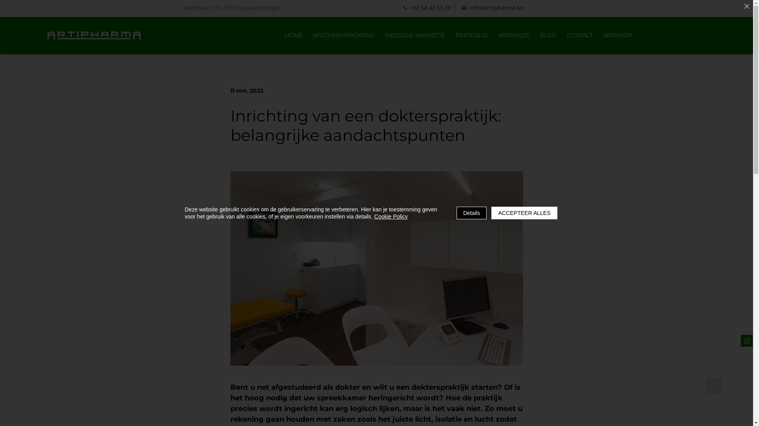  What do you see at coordinates (524, 213) in the screenshot?
I see `ACCEPTEER ALLES` at bounding box center [524, 213].